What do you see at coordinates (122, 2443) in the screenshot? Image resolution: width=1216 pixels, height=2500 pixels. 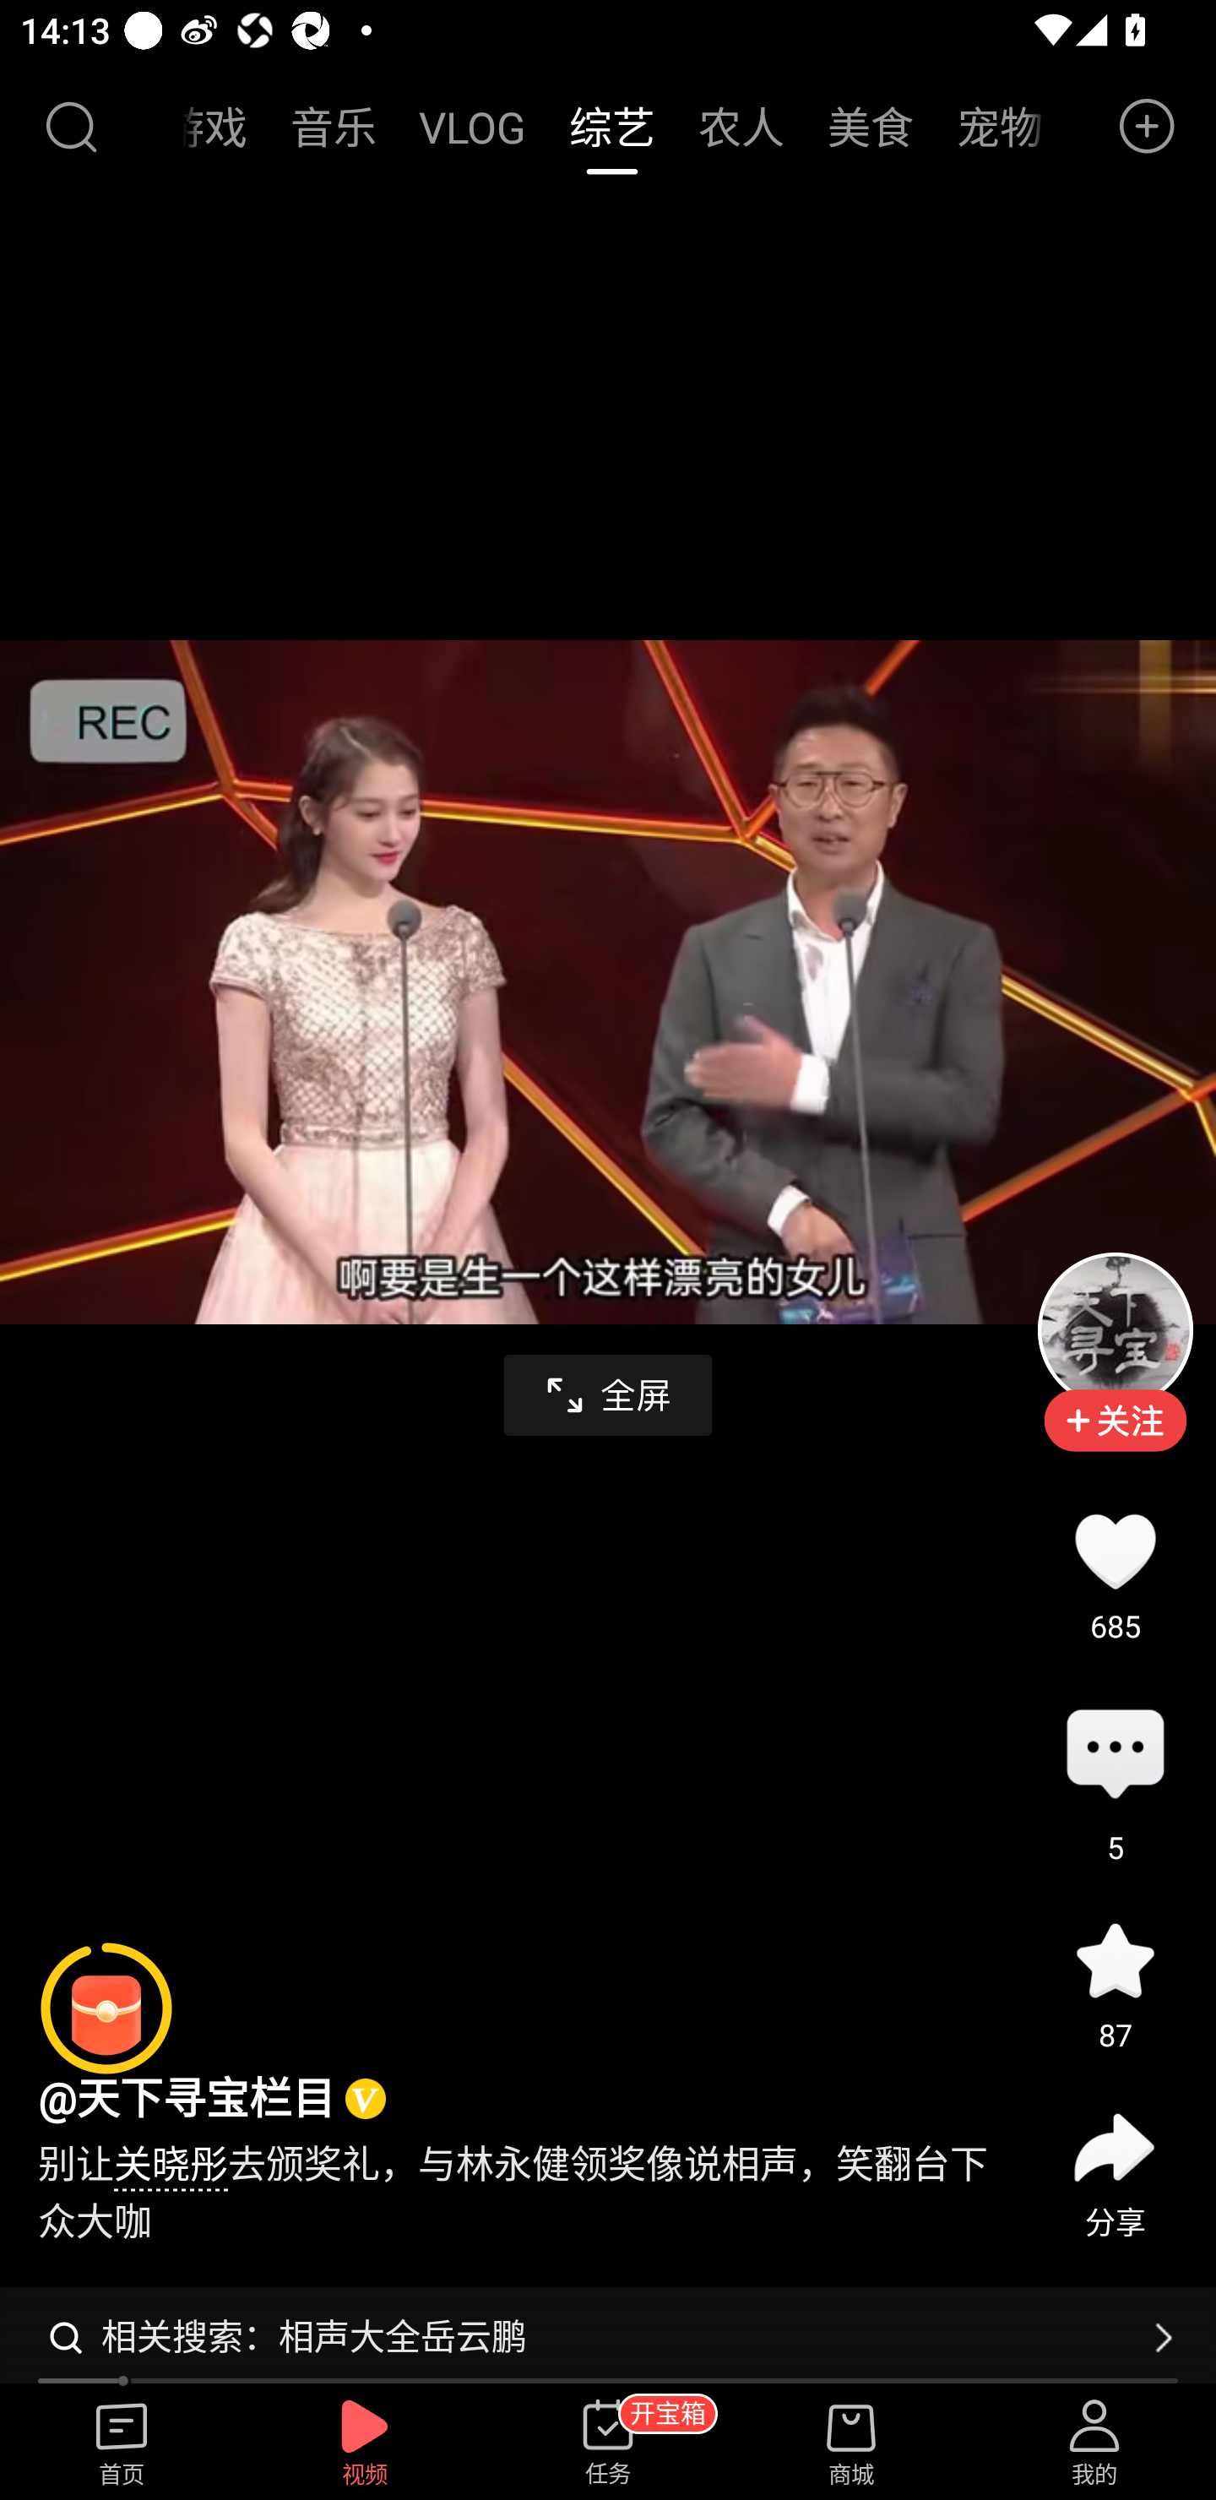 I see `首页` at bounding box center [122, 2443].